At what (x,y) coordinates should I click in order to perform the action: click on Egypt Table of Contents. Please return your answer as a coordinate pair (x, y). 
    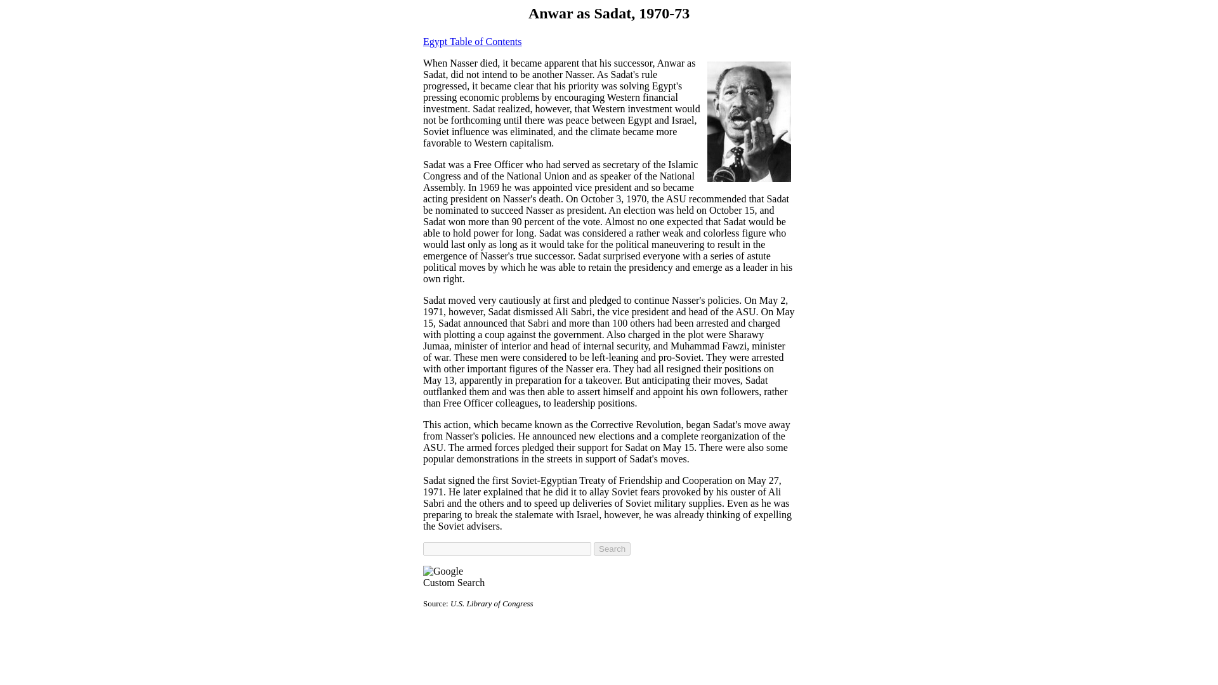
    Looking at the image, I should click on (472, 42).